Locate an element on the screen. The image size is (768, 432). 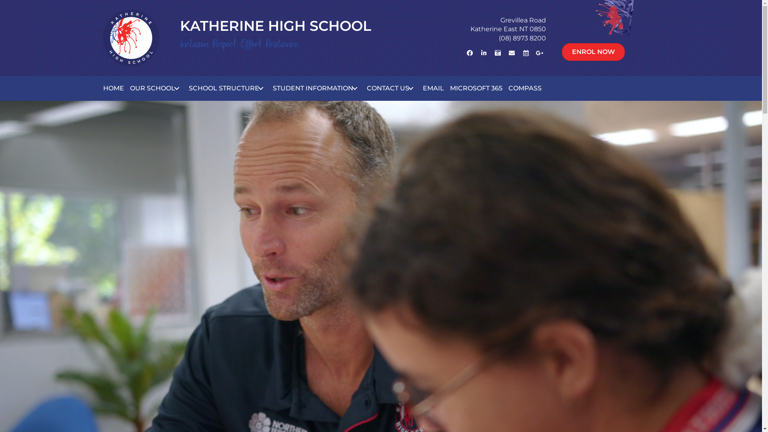
grevillea-spider-web is located at coordinates (612, 18).